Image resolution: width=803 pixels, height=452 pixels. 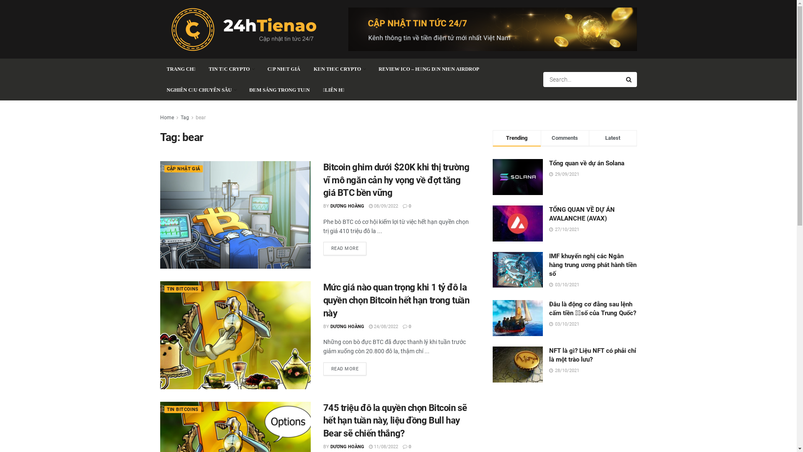 What do you see at coordinates (407, 447) in the screenshot?
I see `0` at bounding box center [407, 447].